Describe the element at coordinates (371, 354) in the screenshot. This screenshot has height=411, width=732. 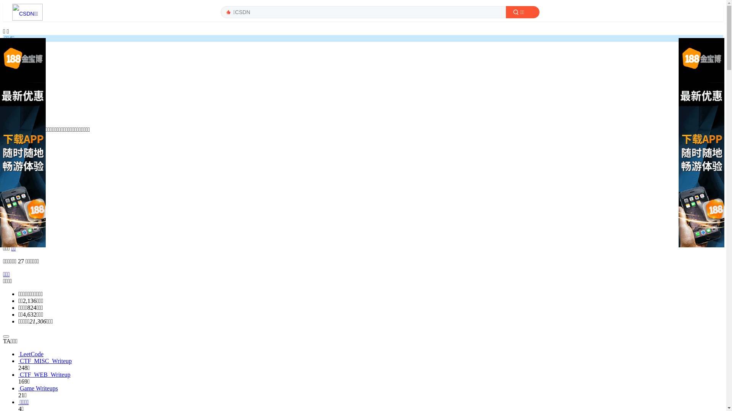
I see `LeetCode` at that location.